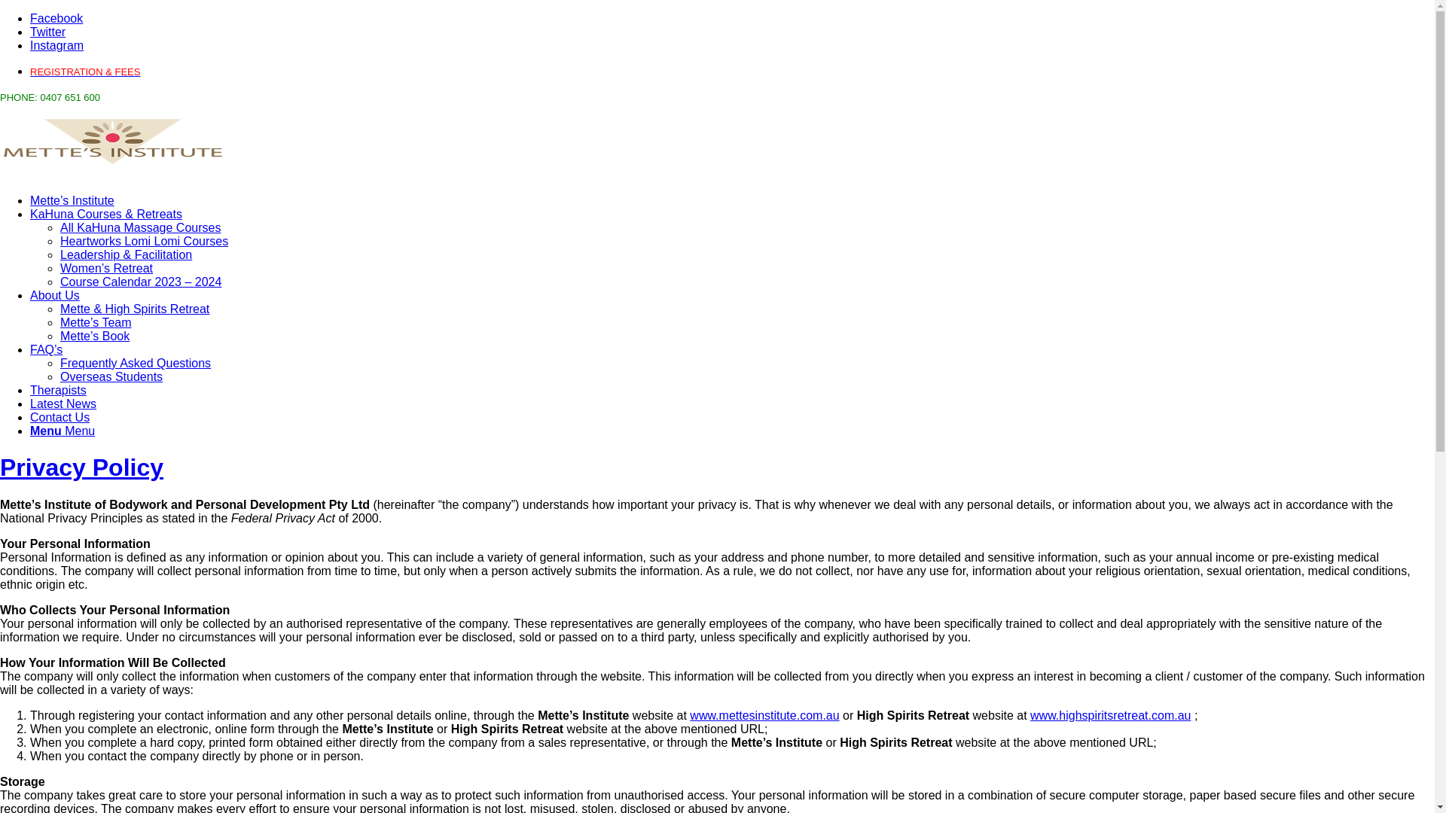 The height and width of the screenshot is (813, 1446). I want to click on Mette & High Spirits Retreat, so click(135, 309).